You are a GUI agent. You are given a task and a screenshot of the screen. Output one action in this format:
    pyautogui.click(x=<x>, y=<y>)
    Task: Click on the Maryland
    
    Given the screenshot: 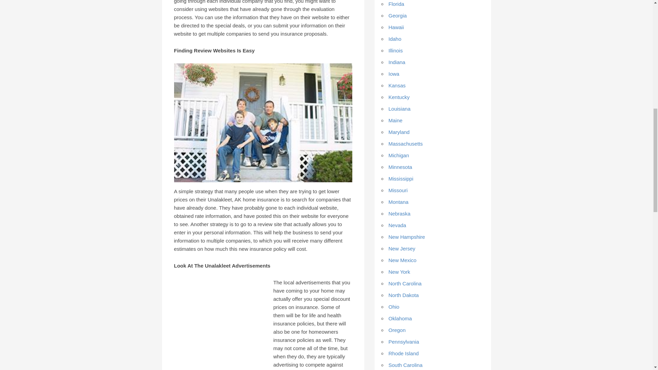 What is the action you would take?
    pyautogui.click(x=399, y=132)
    